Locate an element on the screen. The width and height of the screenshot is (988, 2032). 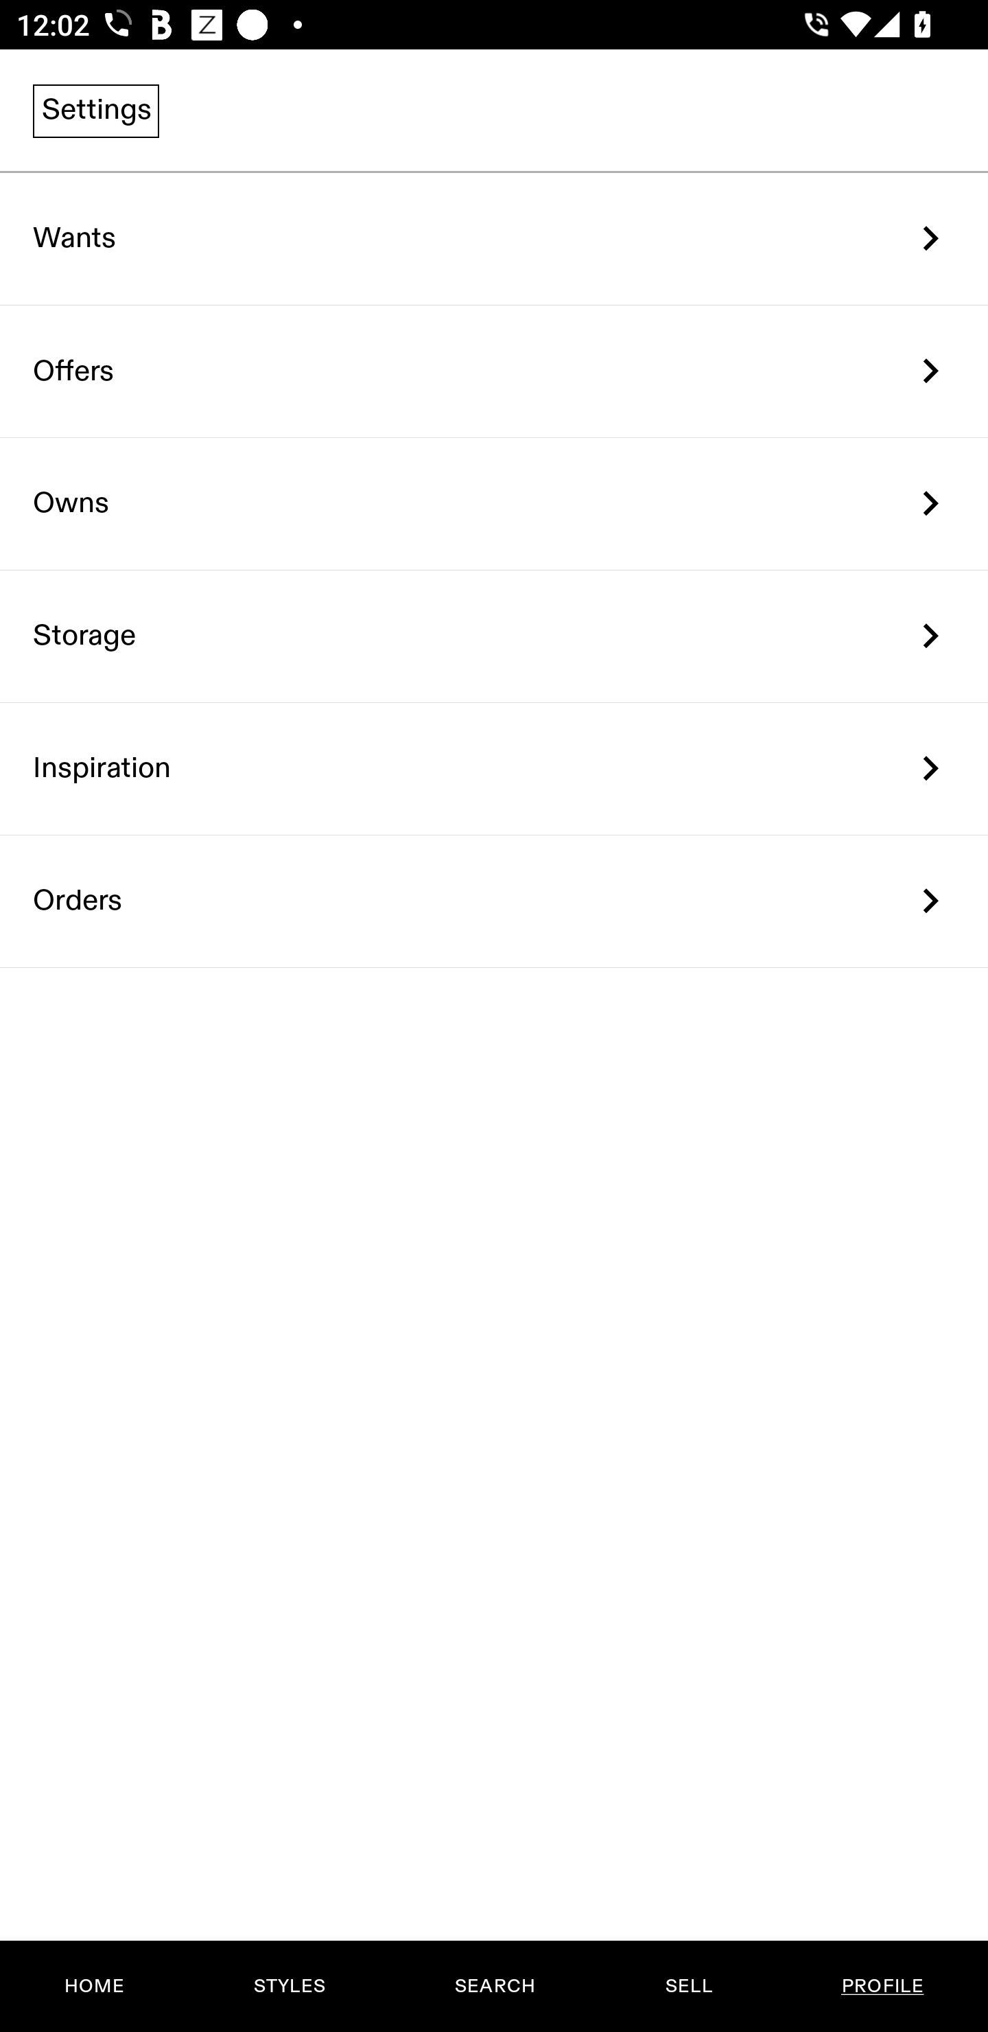
STYLES is located at coordinates (289, 1986).